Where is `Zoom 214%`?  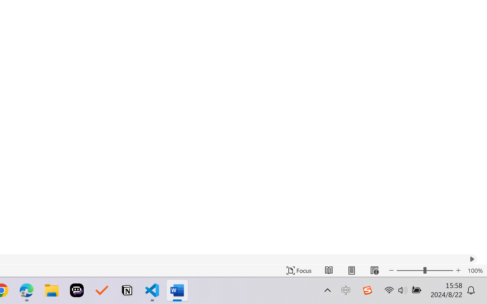
Zoom 214% is located at coordinates (469, 283).